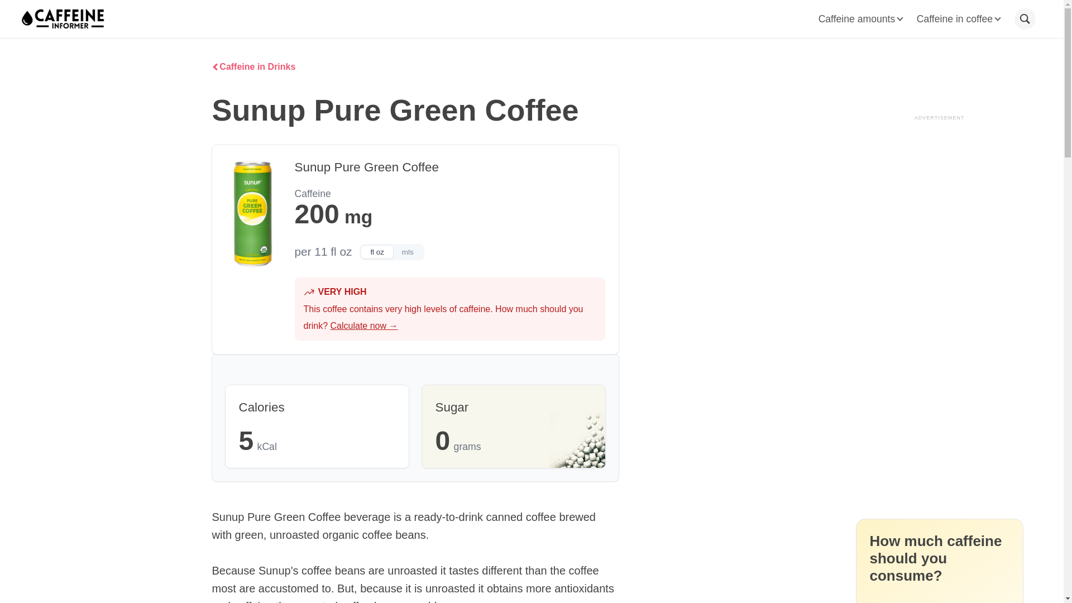  What do you see at coordinates (253, 67) in the screenshot?
I see ` Caffeine in Drinks` at bounding box center [253, 67].